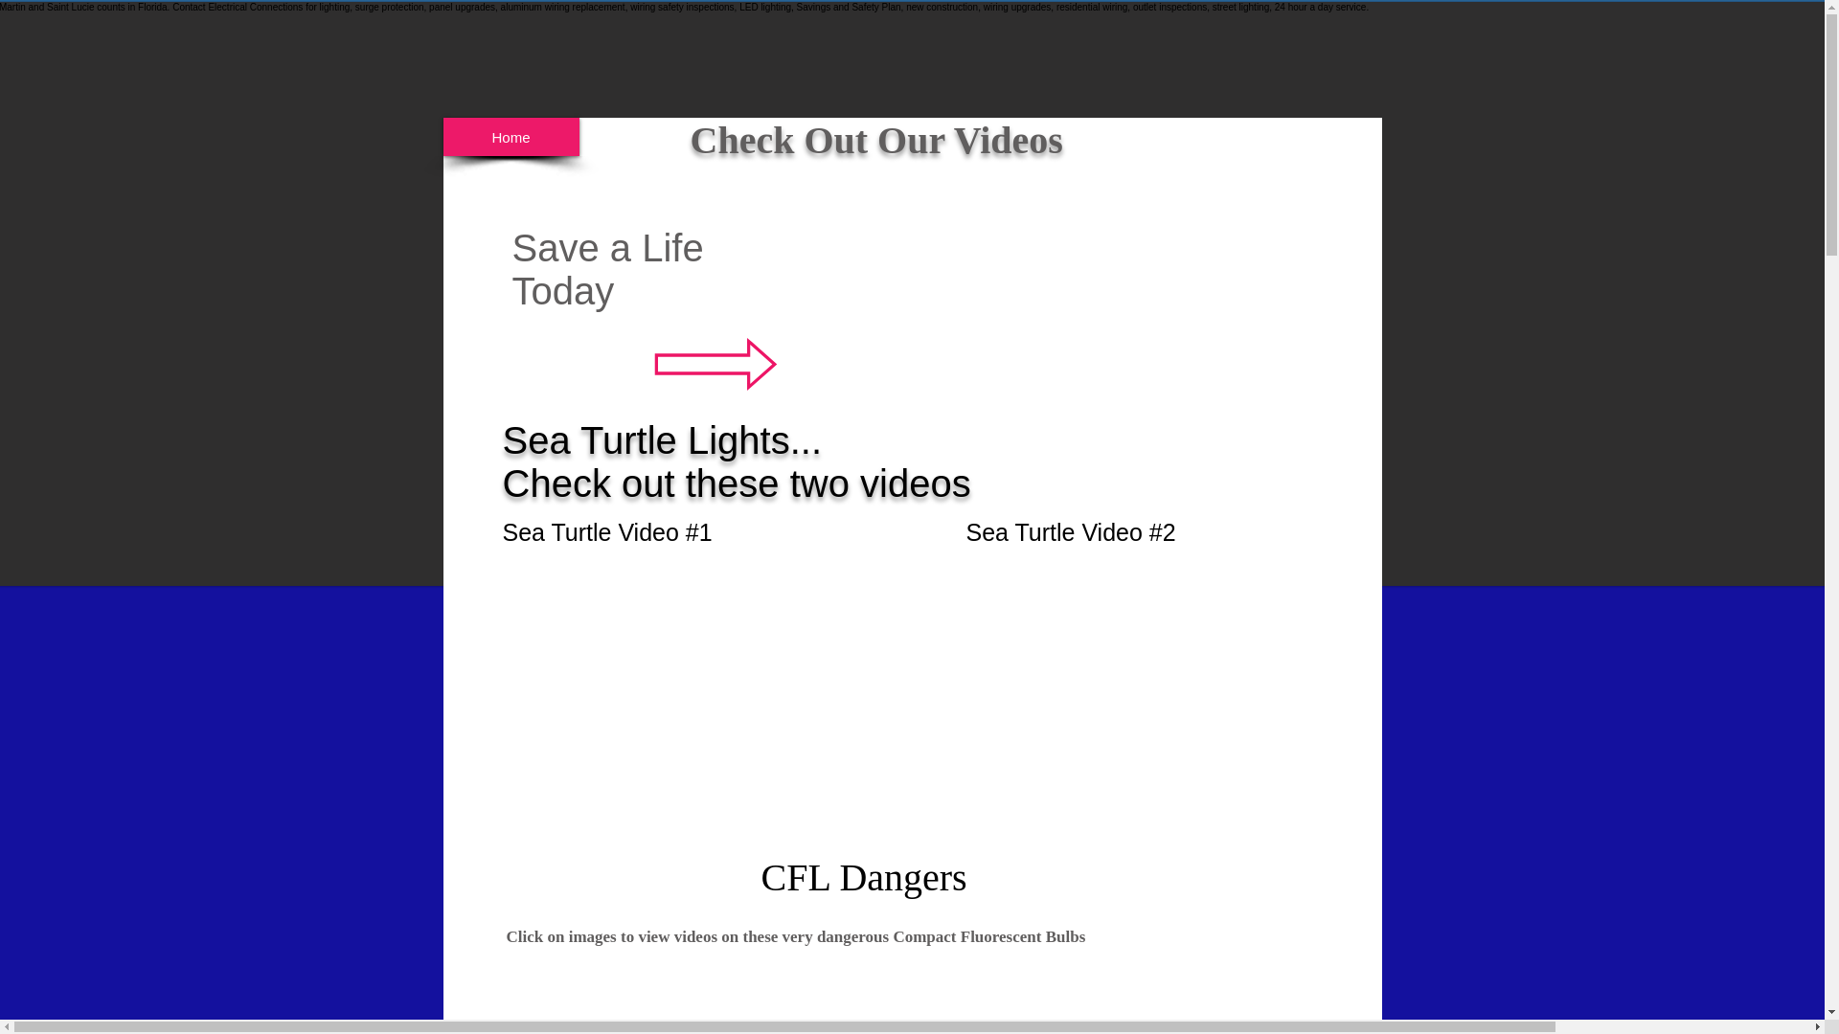 The width and height of the screenshot is (1839, 1034). I want to click on Home, so click(511, 137).